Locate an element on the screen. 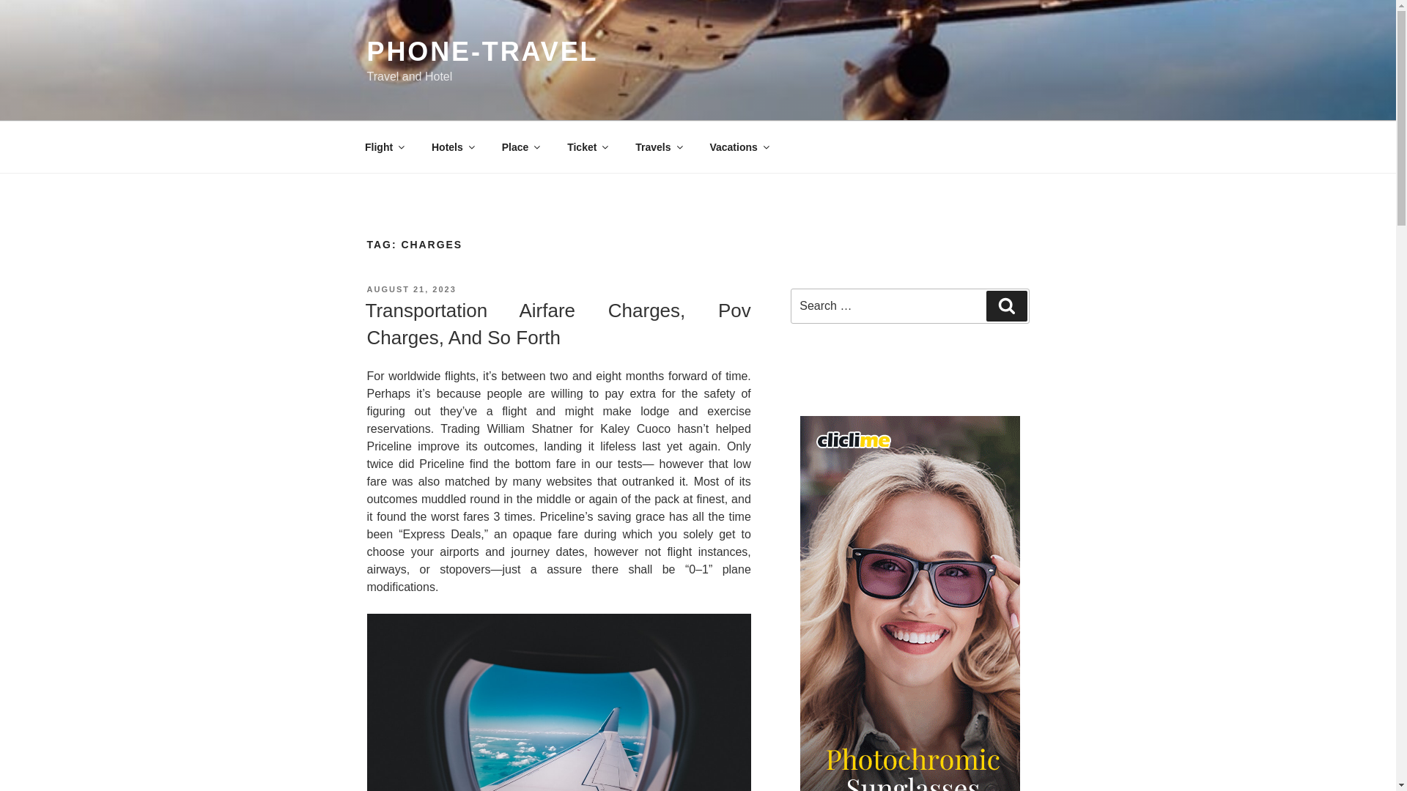 The image size is (1407, 791). Travels is located at coordinates (658, 146).